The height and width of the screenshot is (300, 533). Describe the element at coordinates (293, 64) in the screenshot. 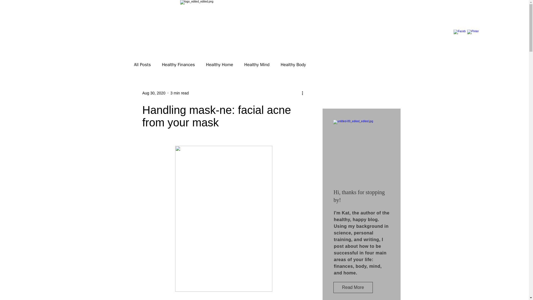

I see `Healthy Body` at that location.